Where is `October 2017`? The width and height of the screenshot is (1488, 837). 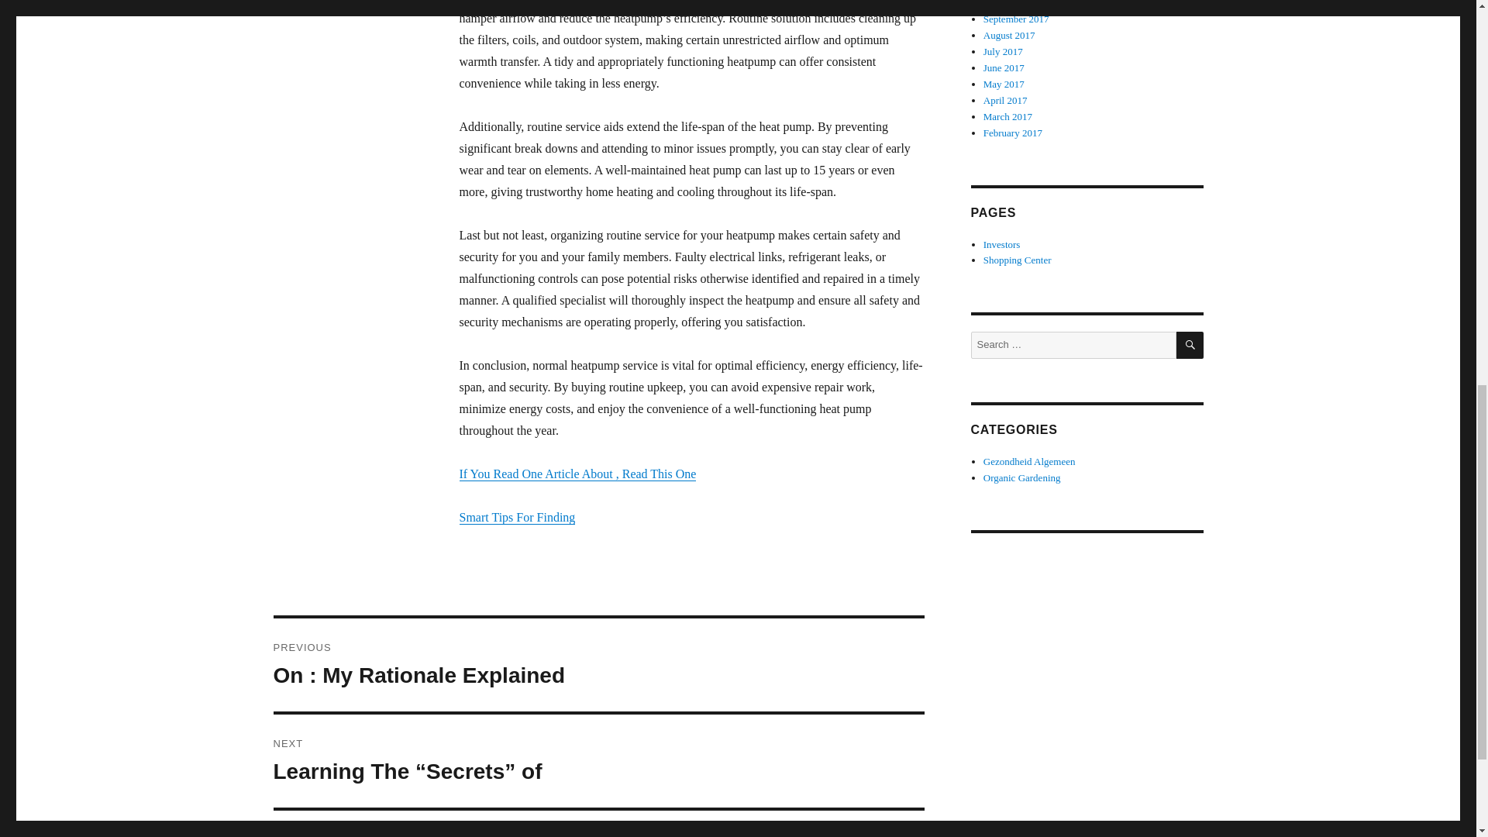 October 2017 is located at coordinates (1011, 4).